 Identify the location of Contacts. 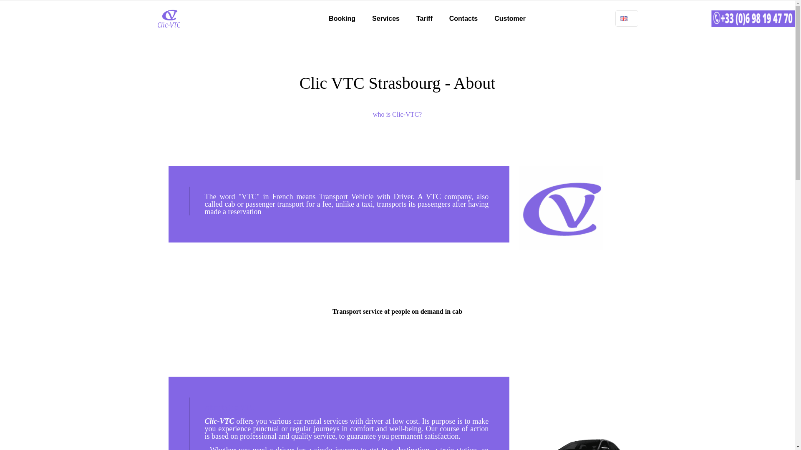
(463, 18).